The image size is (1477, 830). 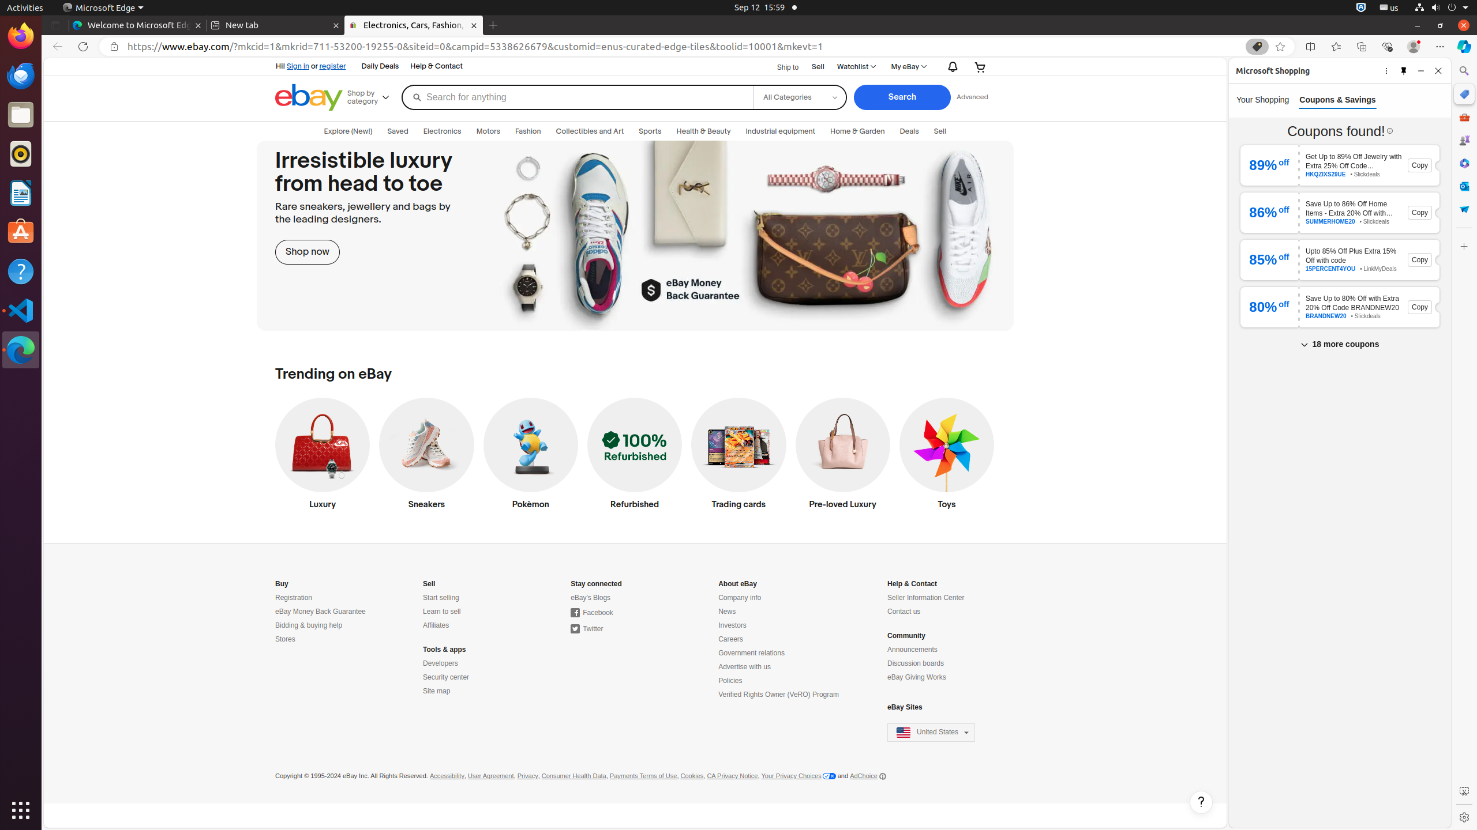 I want to click on Customize, so click(x=1464, y=247).